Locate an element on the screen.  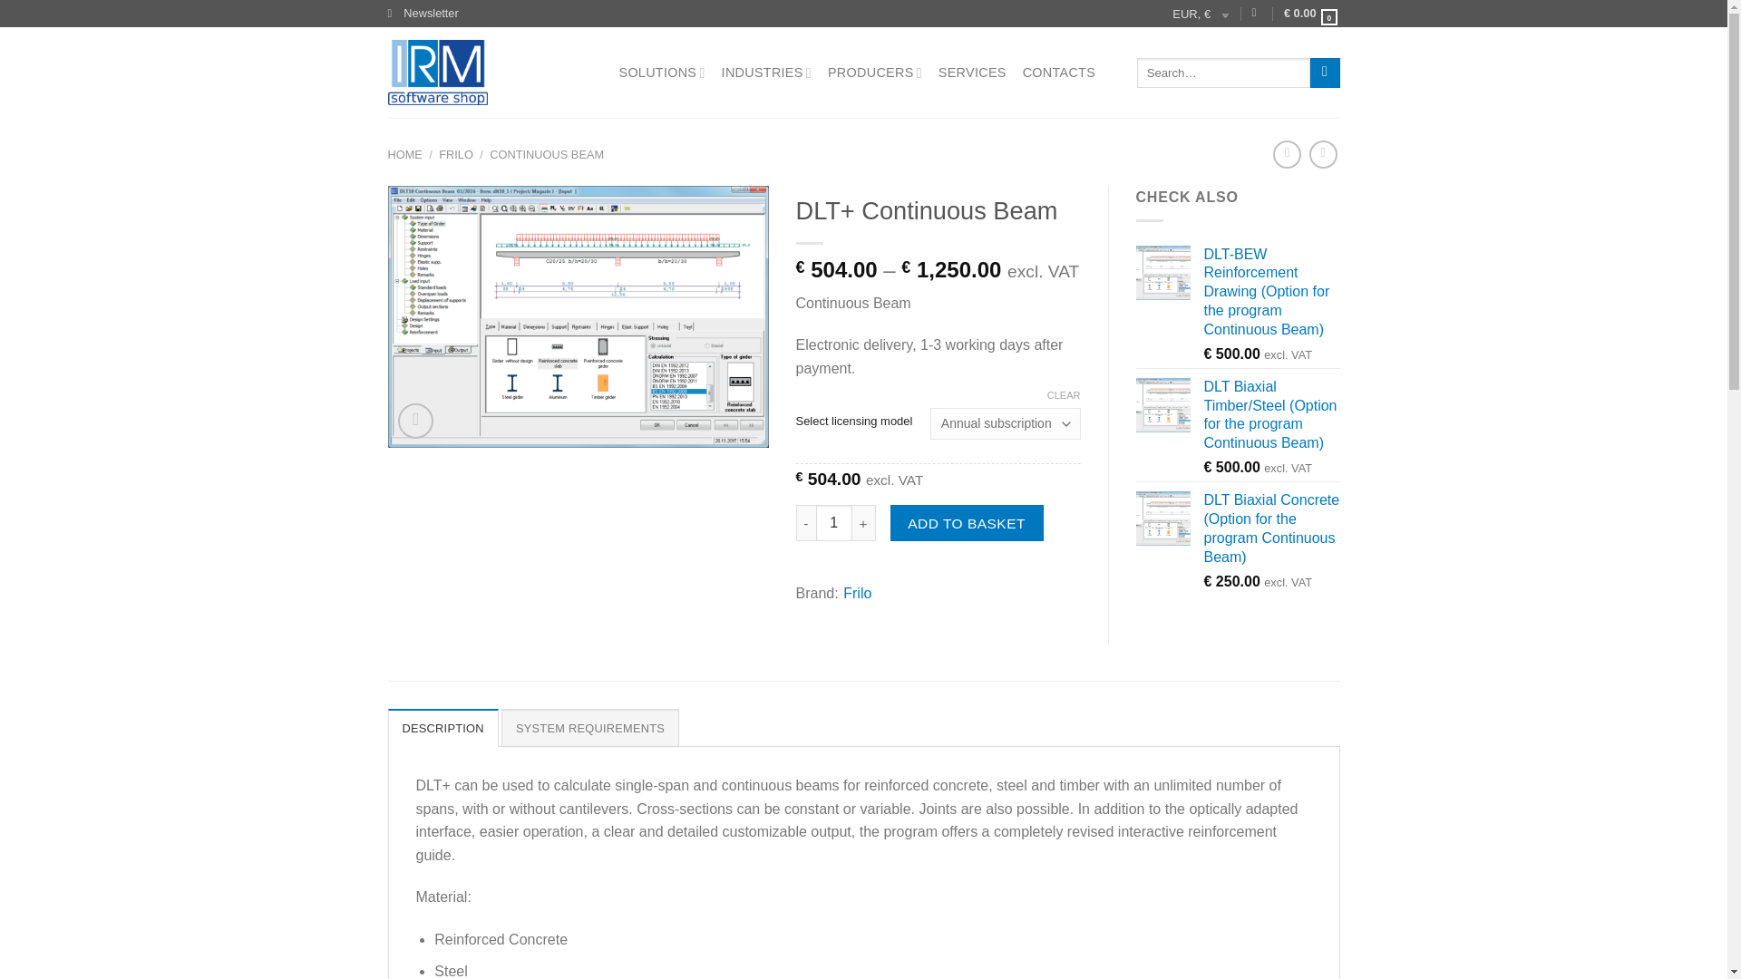
1 is located at coordinates (834, 523).